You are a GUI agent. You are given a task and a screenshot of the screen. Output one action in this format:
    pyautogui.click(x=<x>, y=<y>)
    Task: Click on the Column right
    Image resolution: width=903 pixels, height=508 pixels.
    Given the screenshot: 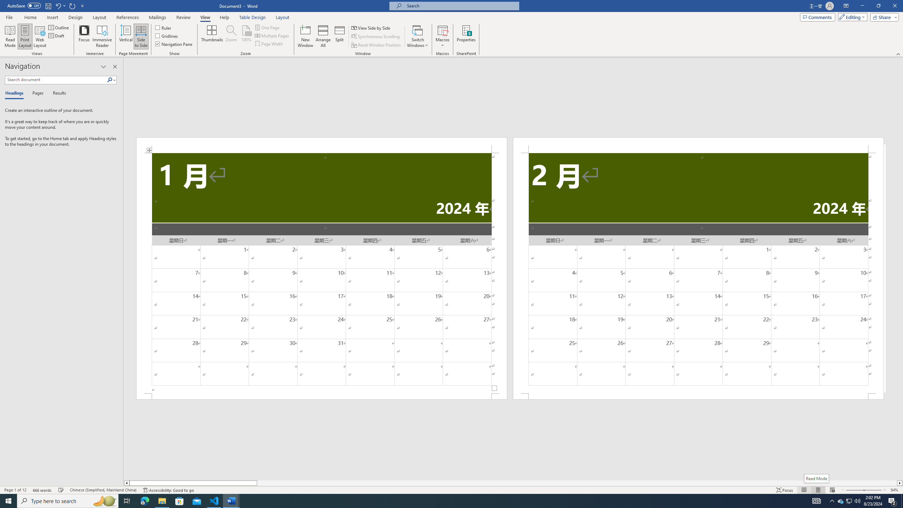 What is the action you would take?
    pyautogui.click(x=900, y=483)
    